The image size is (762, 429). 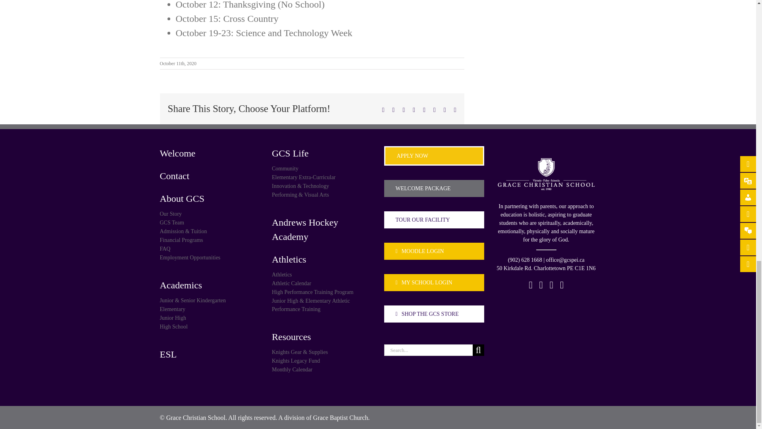 I want to click on Employment Opportunities, so click(x=210, y=257).